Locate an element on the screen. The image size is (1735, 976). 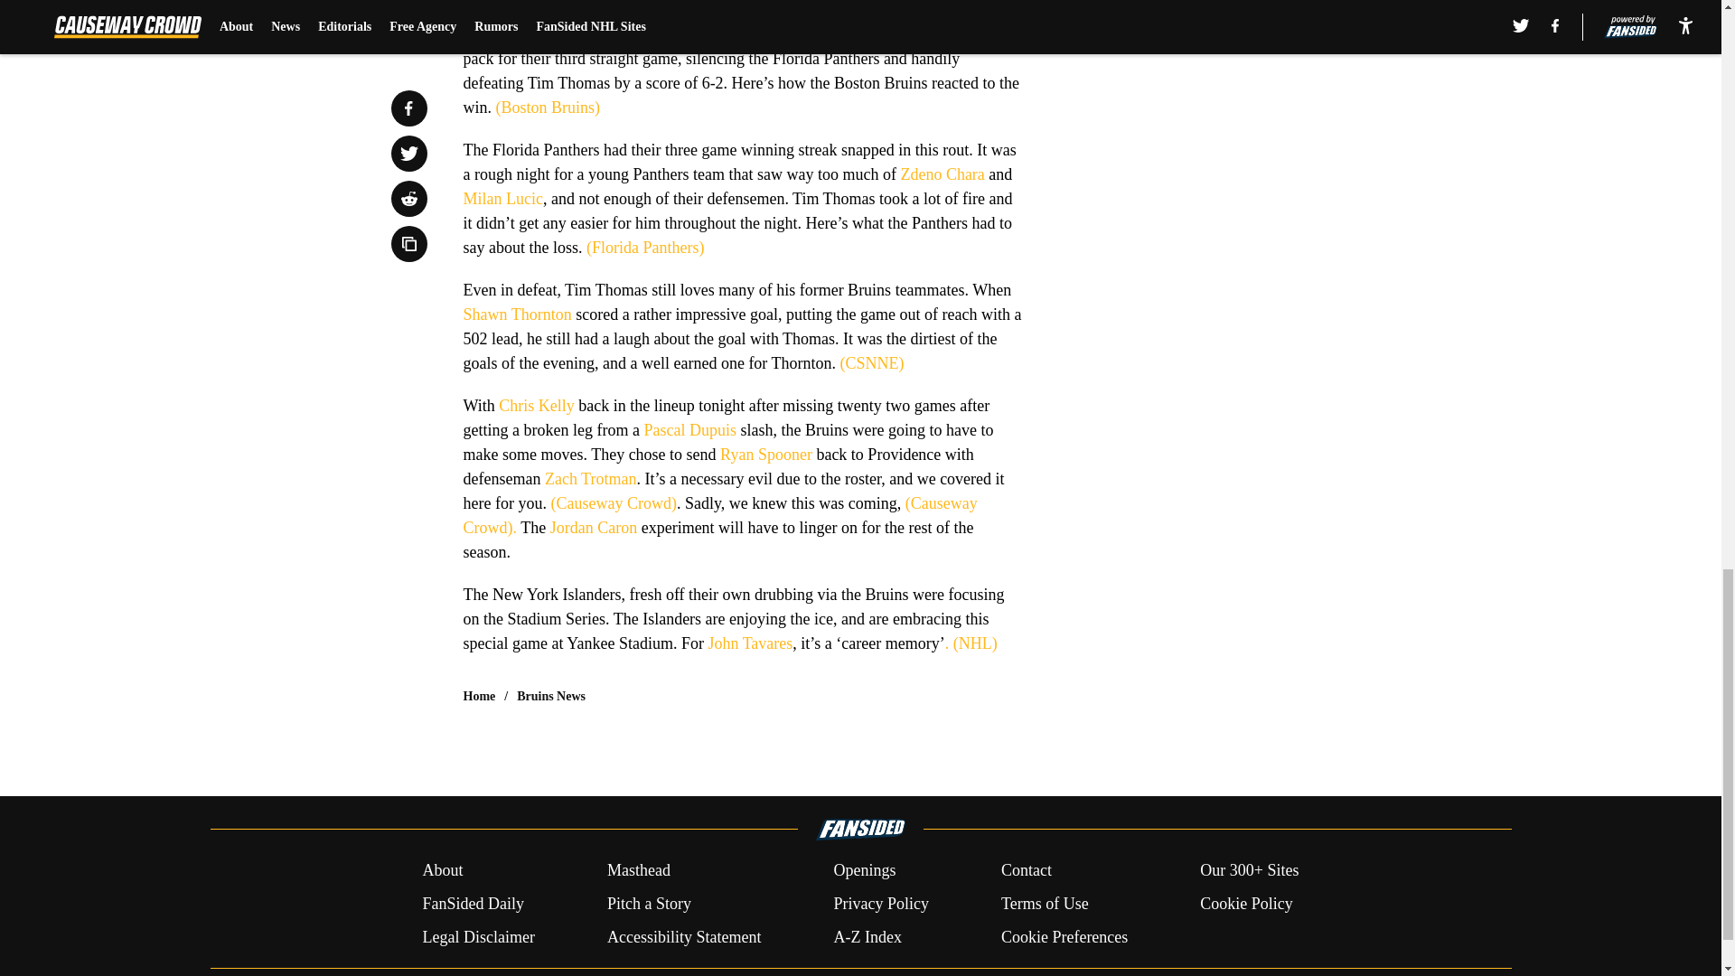
Zdeno Chara is located at coordinates (942, 174).